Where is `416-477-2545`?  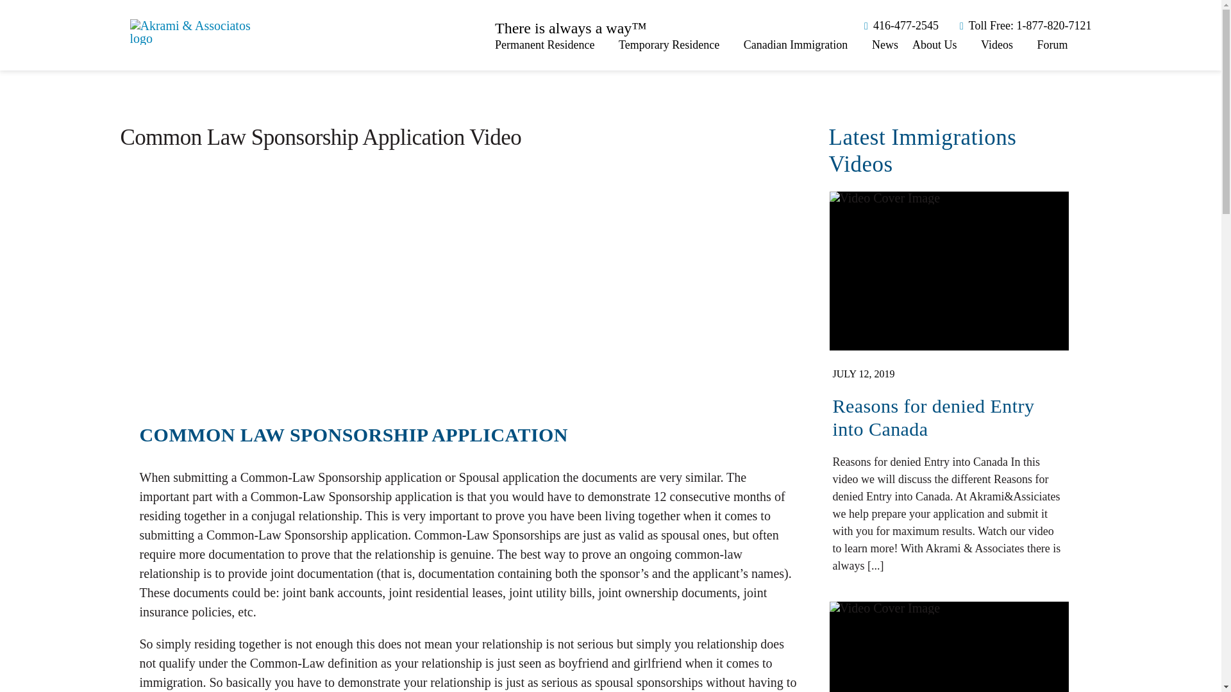
416-477-2545 is located at coordinates (899, 26).